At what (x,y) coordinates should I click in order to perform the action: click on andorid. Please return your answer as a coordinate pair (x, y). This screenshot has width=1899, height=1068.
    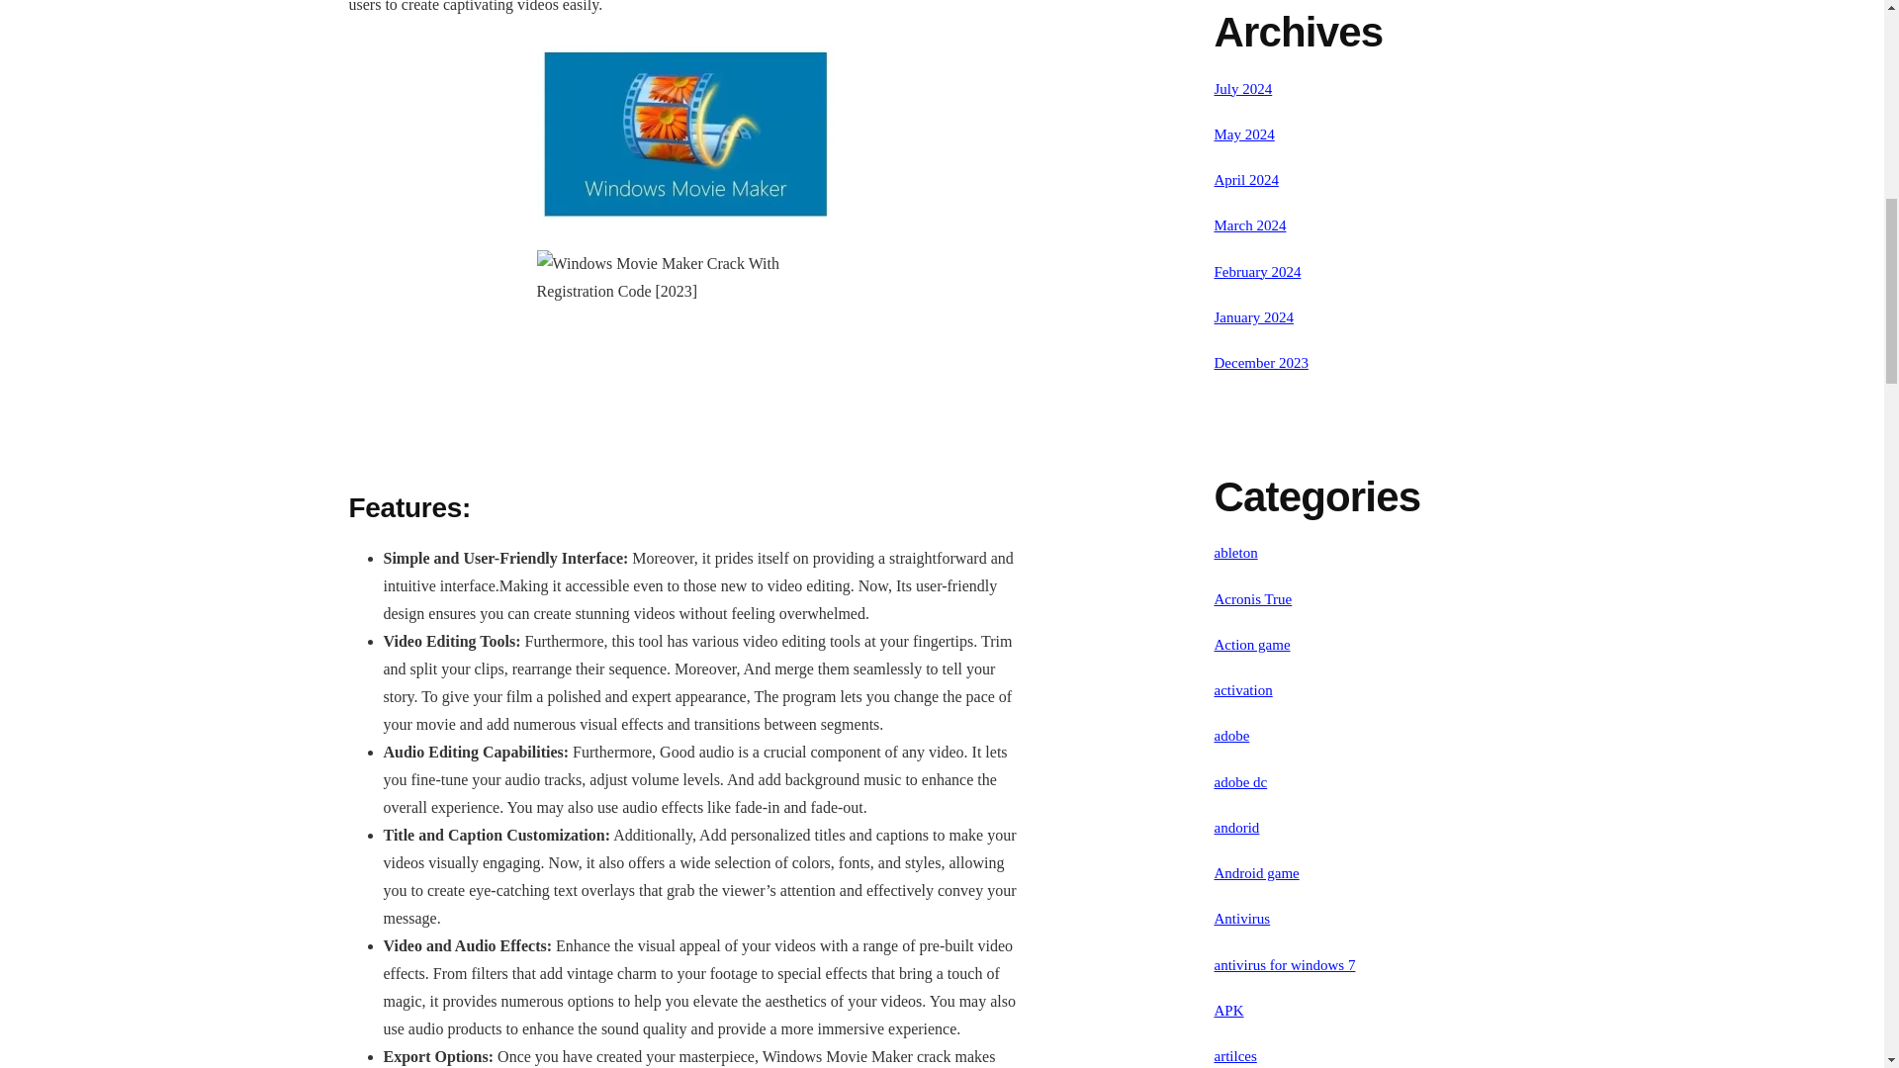
    Looking at the image, I should click on (1237, 827).